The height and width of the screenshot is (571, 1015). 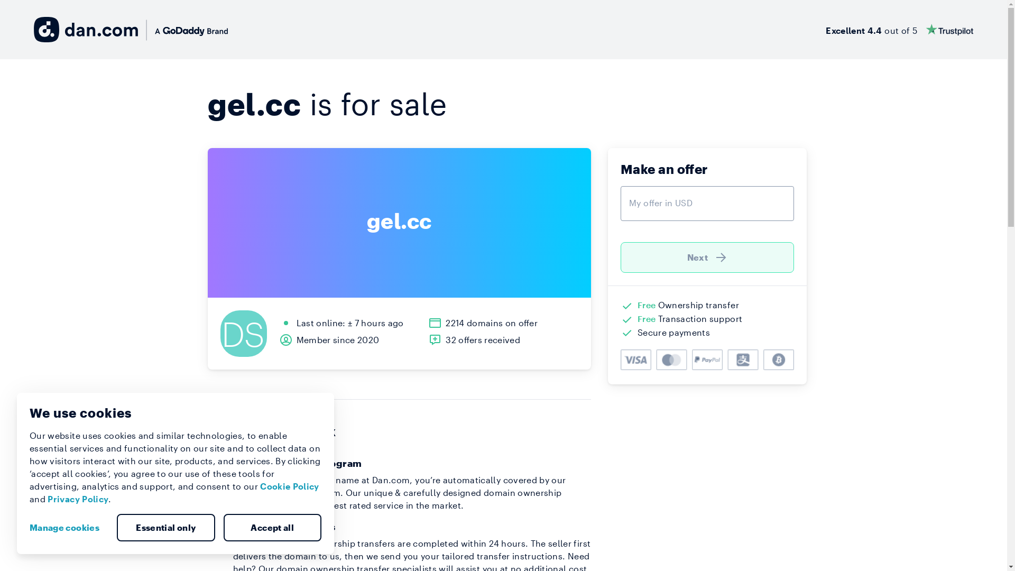 What do you see at coordinates (78, 499) in the screenshot?
I see `Privacy Policy` at bounding box center [78, 499].